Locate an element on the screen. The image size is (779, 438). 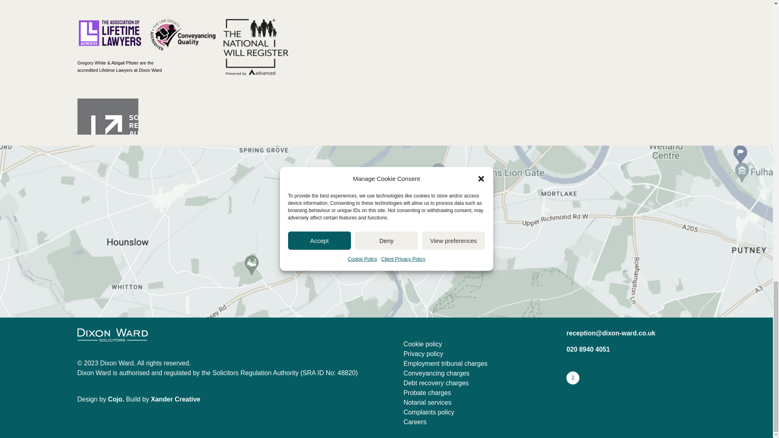
Follow on LinkedIn is located at coordinates (573, 378).